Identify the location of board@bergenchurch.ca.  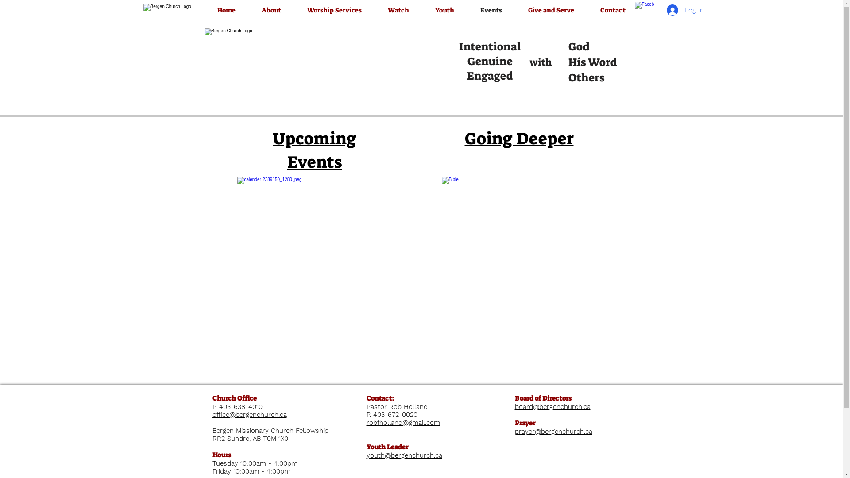
(552, 407).